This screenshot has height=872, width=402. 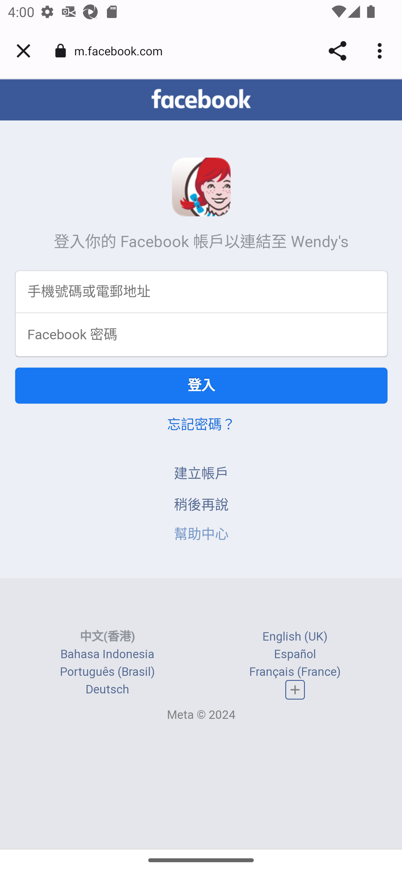 I want to click on Deutsch, so click(x=107, y=690).